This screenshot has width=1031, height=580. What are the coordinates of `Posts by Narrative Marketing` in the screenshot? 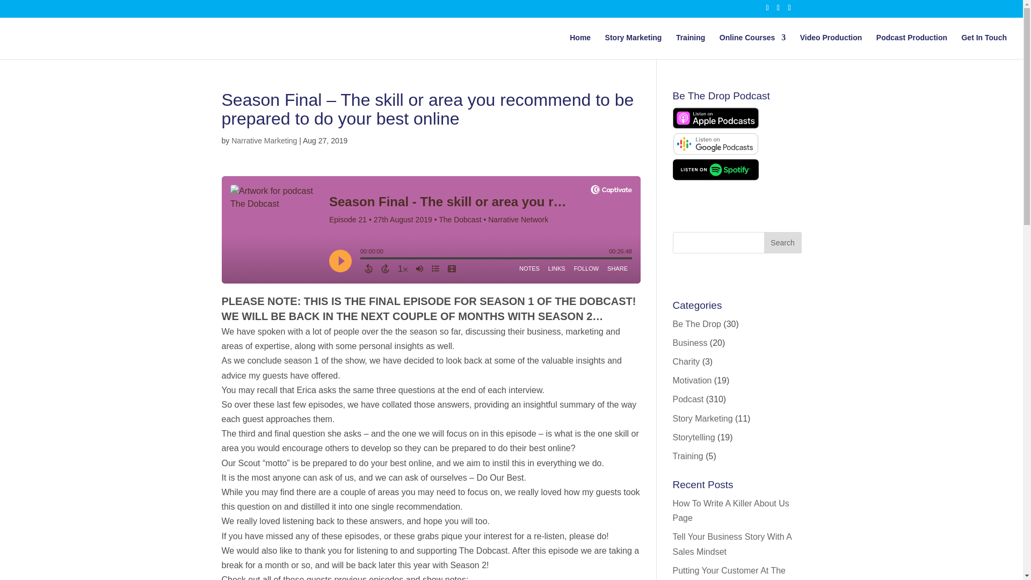 It's located at (264, 141).